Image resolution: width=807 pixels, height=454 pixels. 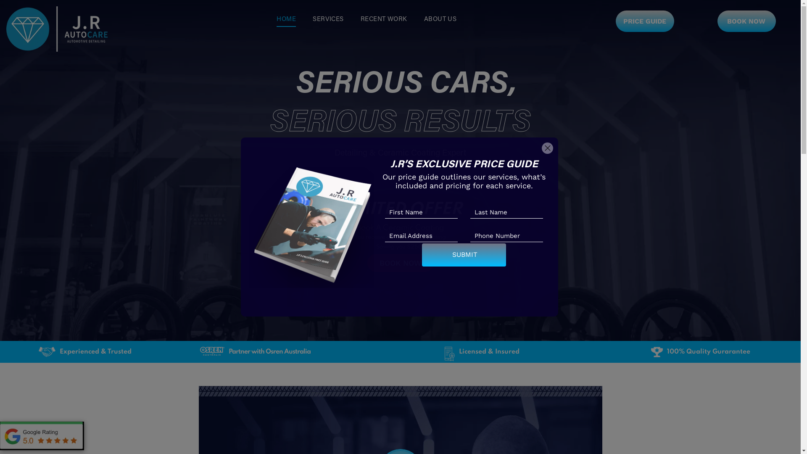 What do you see at coordinates (746, 21) in the screenshot?
I see `BOOK NOW` at bounding box center [746, 21].